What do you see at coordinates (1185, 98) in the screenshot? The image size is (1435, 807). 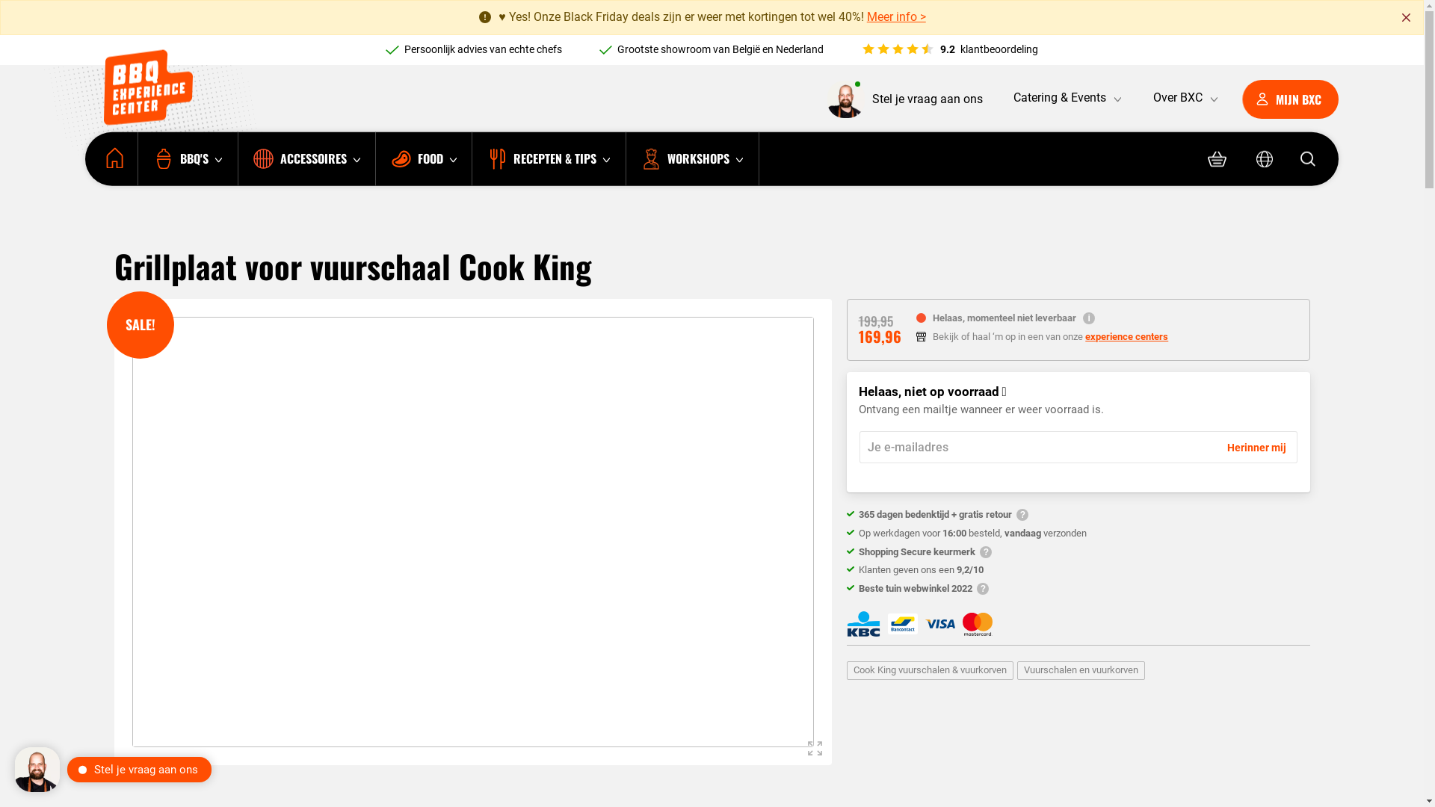 I see `Over BXC` at bounding box center [1185, 98].